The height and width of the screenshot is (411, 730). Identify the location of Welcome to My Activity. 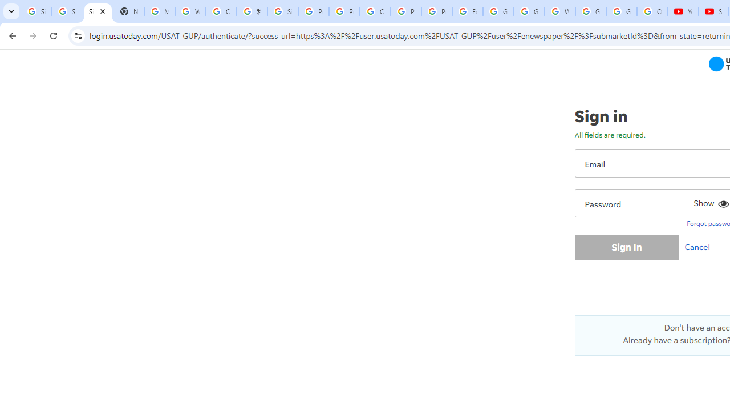
(559, 11).